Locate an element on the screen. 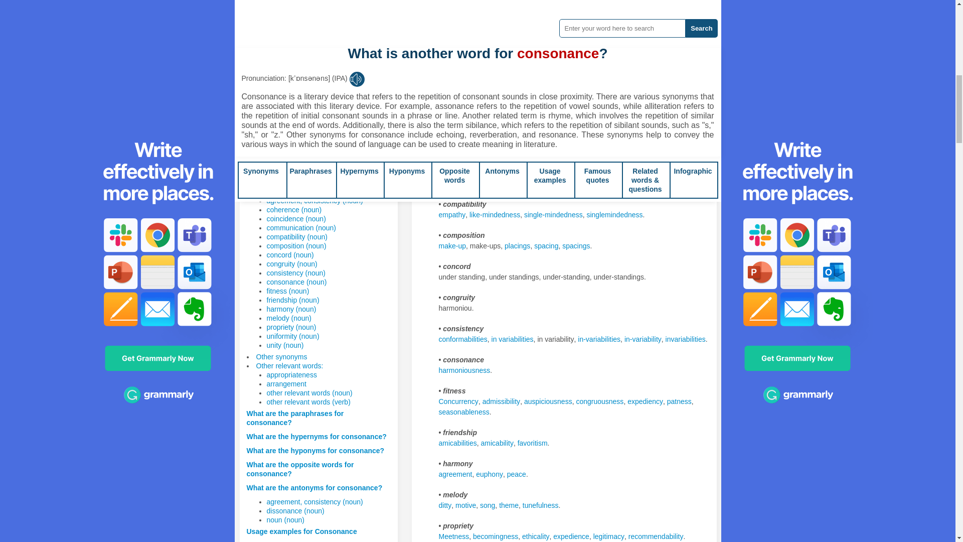  Synonyms for Consonance is located at coordinates (448, 69).